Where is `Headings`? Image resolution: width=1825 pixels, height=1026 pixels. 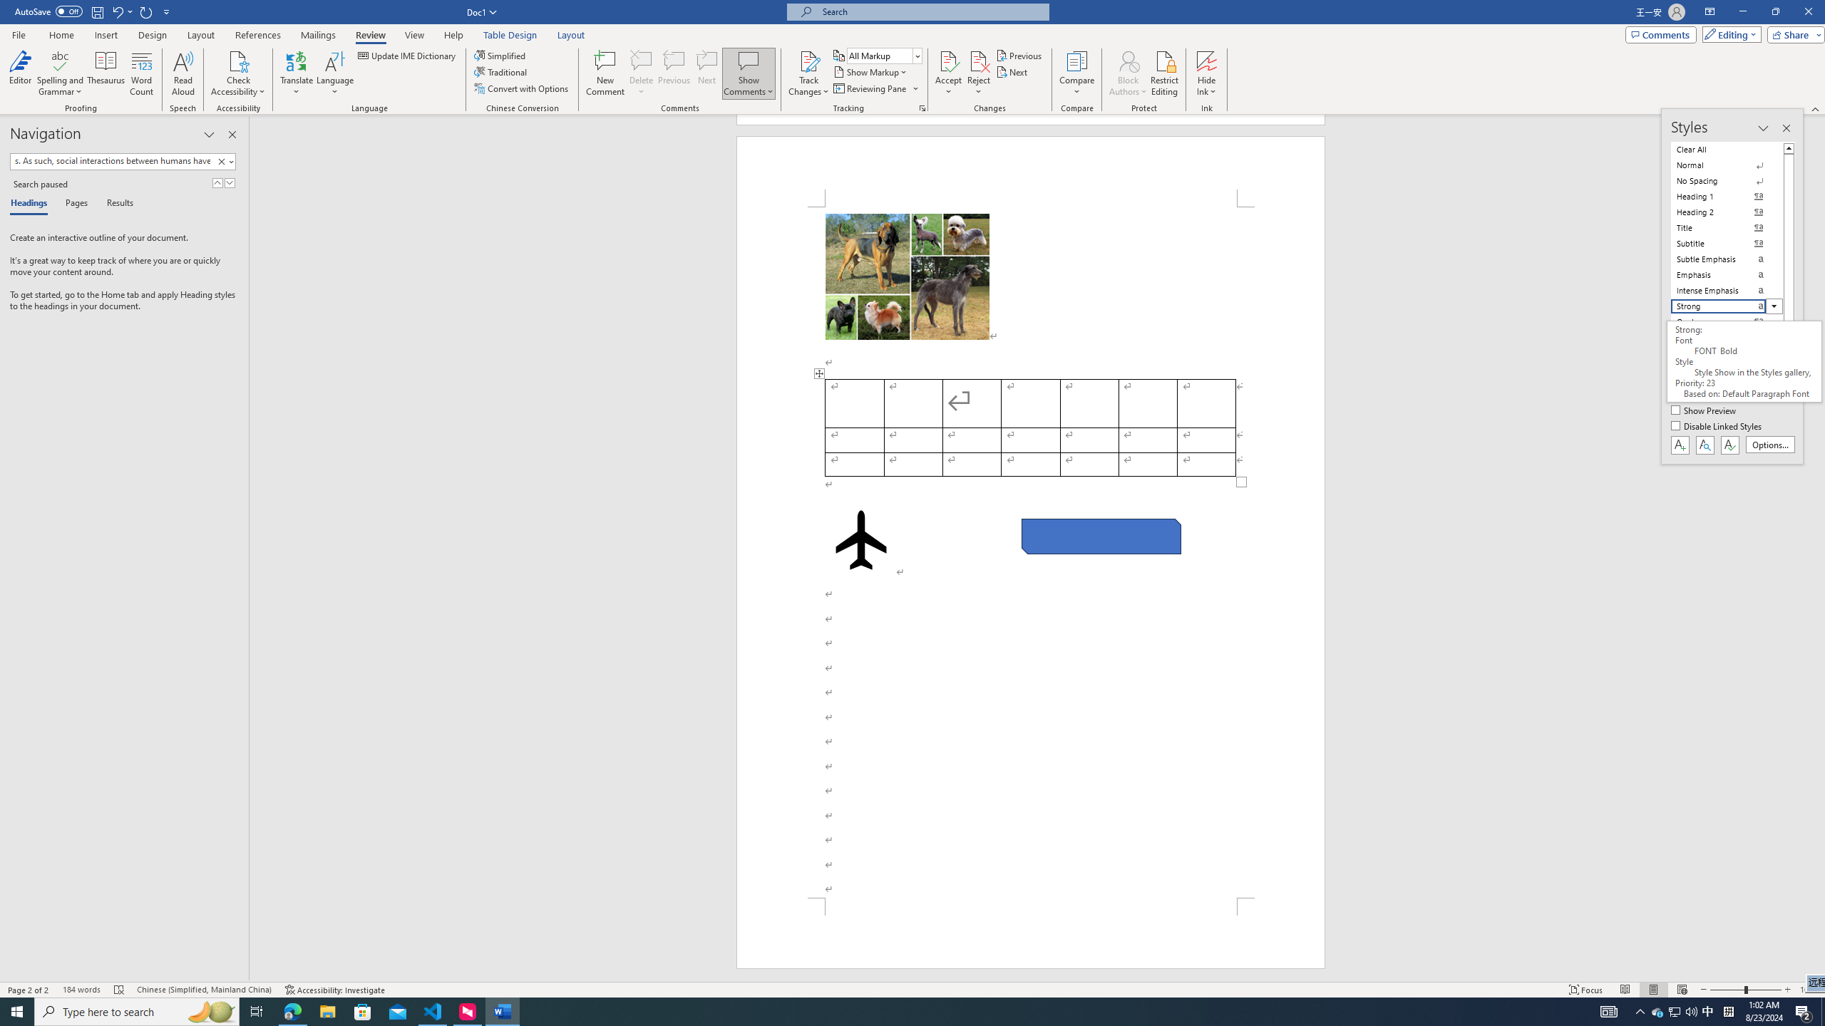 Headings is located at coordinates (31, 204).